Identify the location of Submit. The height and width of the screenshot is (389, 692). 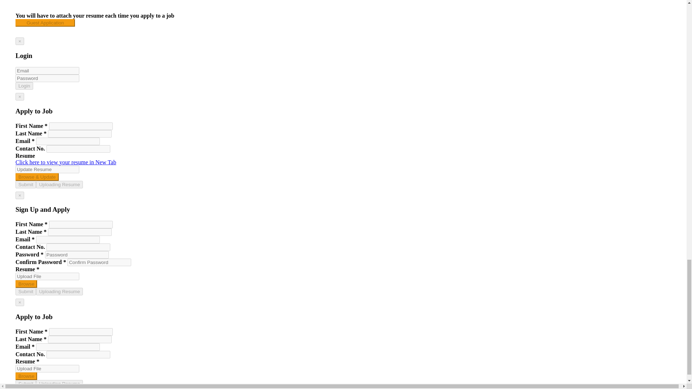
(25, 291).